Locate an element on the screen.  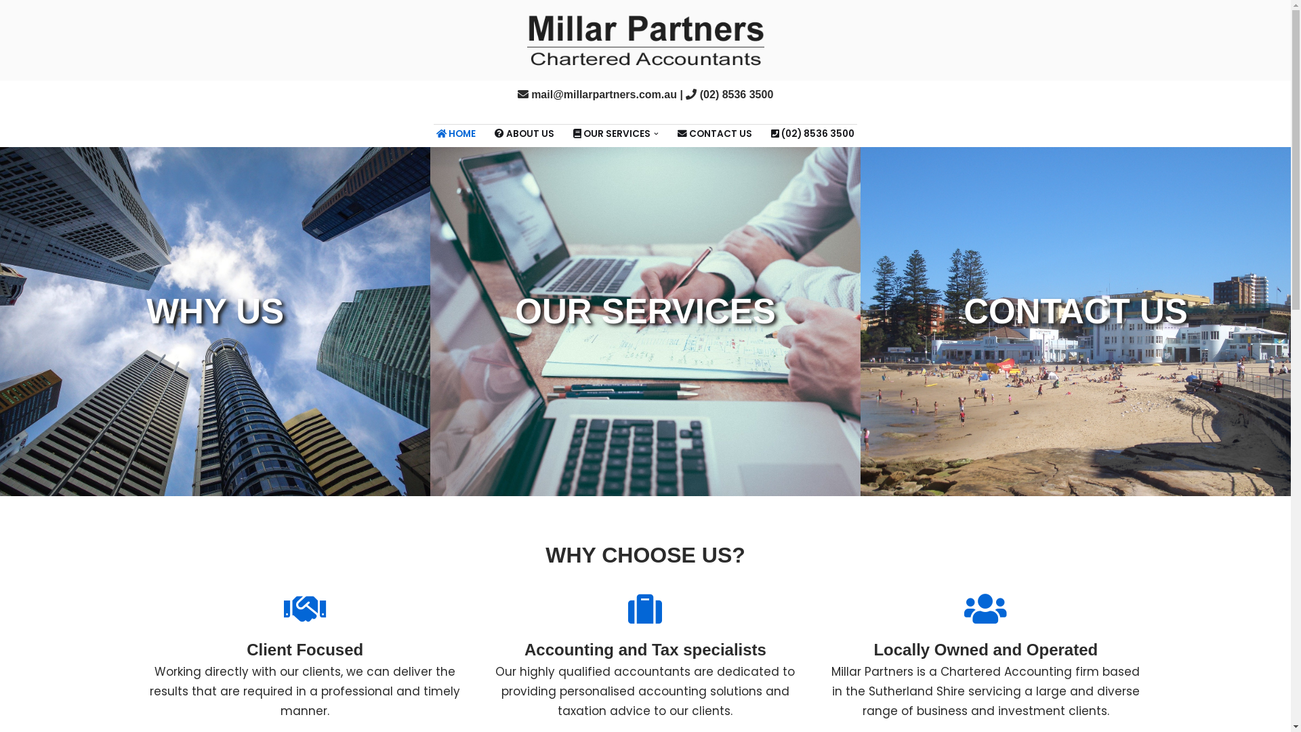
OUR SERVICES is located at coordinates (645, 319).